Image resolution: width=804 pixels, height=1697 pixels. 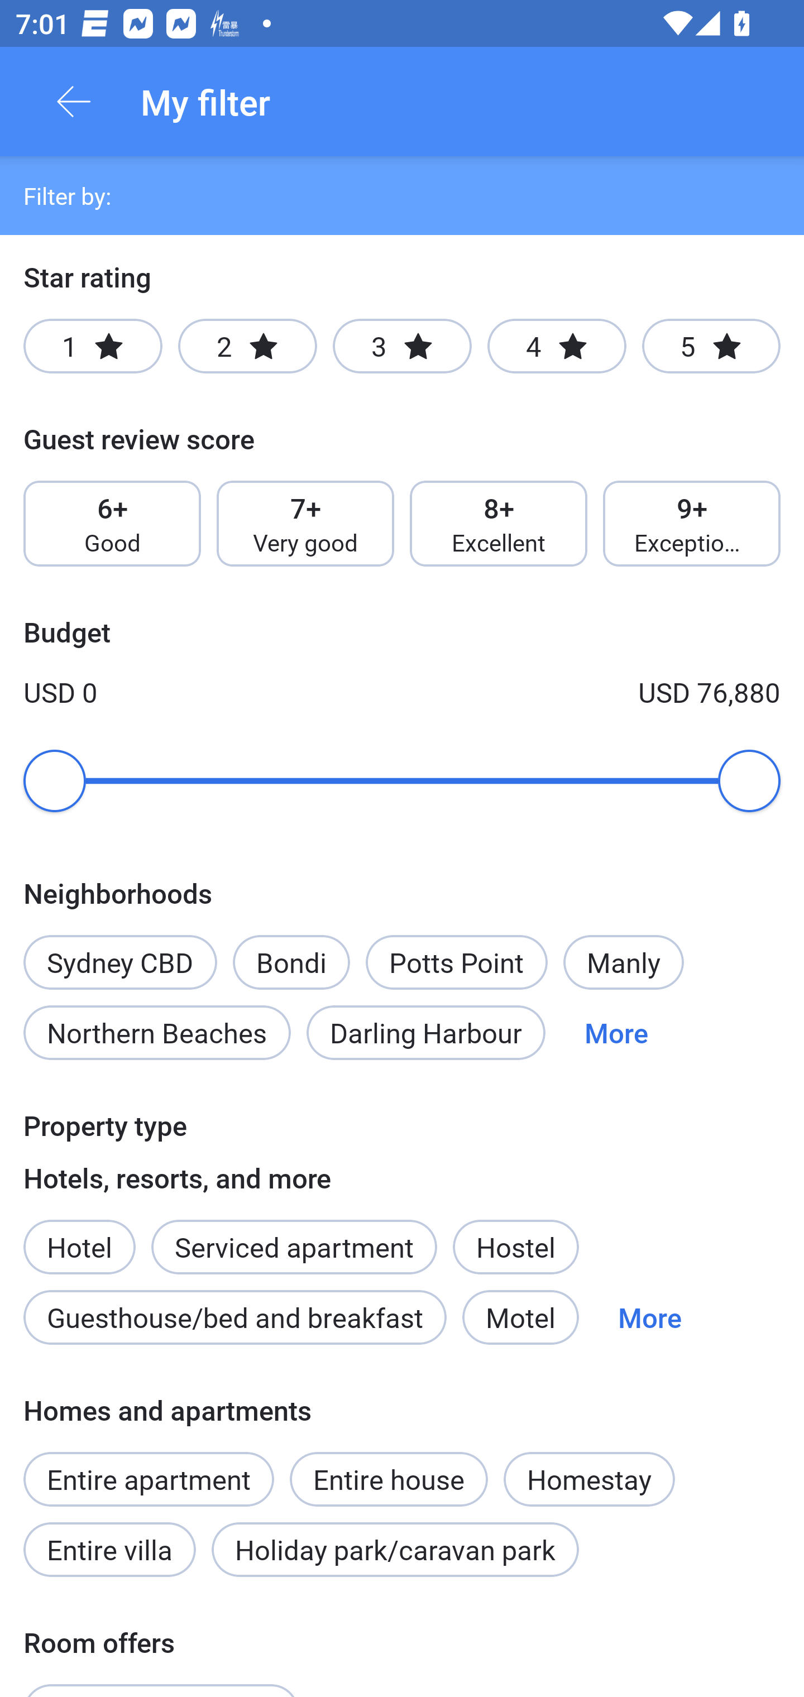 I want to click on Sydney CBD, so click(x=119, y=950).